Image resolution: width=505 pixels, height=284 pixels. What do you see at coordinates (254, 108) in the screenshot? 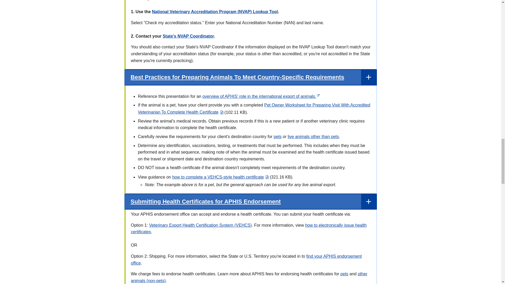
I see `checklist-for-obtaining-international-health-certificate` at bounding box center [254, 108].